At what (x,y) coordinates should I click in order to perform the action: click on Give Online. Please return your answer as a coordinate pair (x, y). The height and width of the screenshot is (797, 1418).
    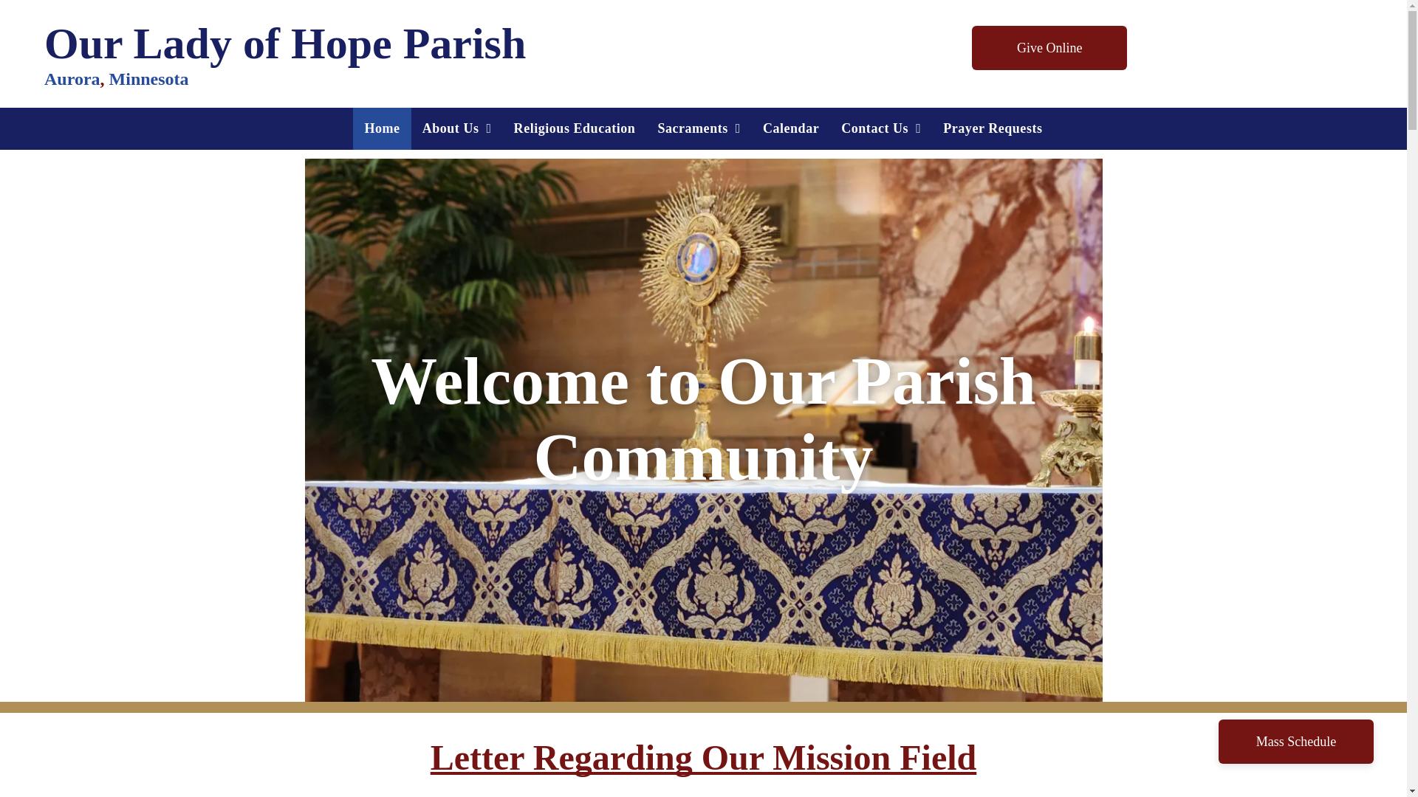
    Looking at the image, I should click on (1049, 47).